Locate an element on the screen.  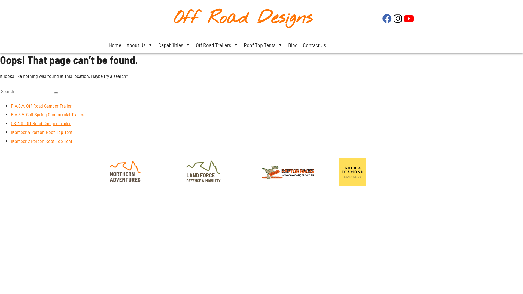
Off Road Designs is located at coordinates (243, 19).